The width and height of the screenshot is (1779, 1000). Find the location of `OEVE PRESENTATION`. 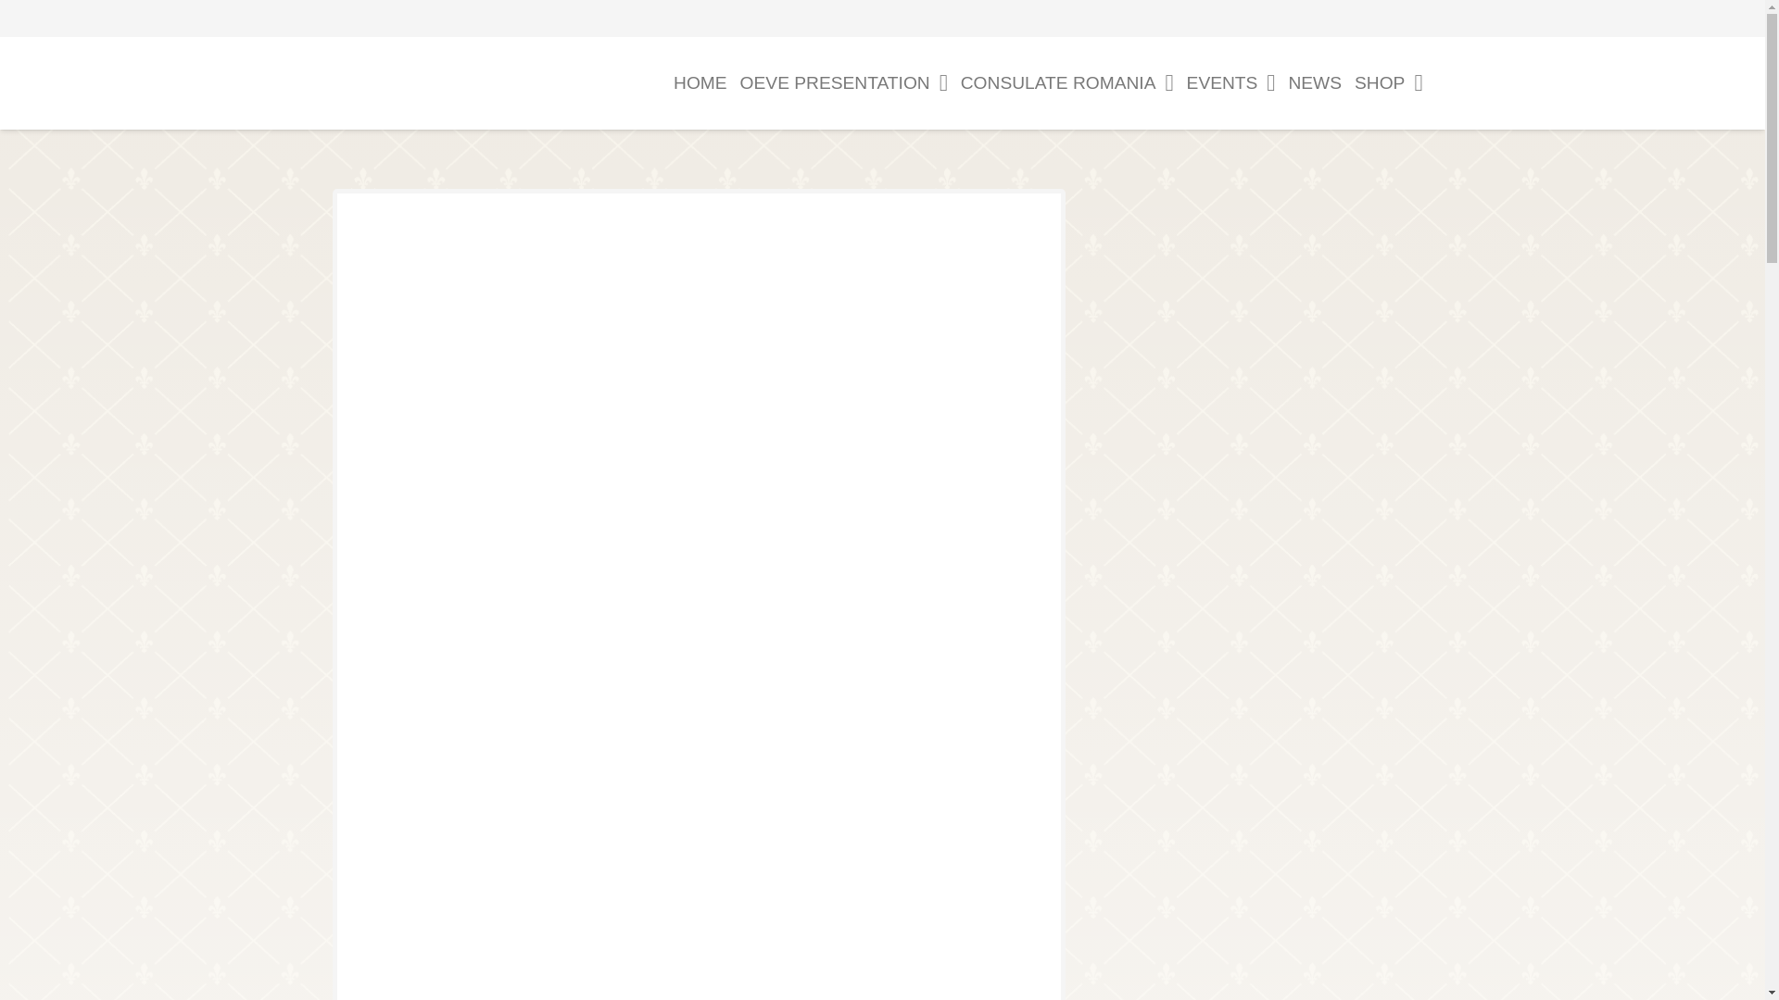

OEVE PRESENTATION is located at coordinates (843, 83).